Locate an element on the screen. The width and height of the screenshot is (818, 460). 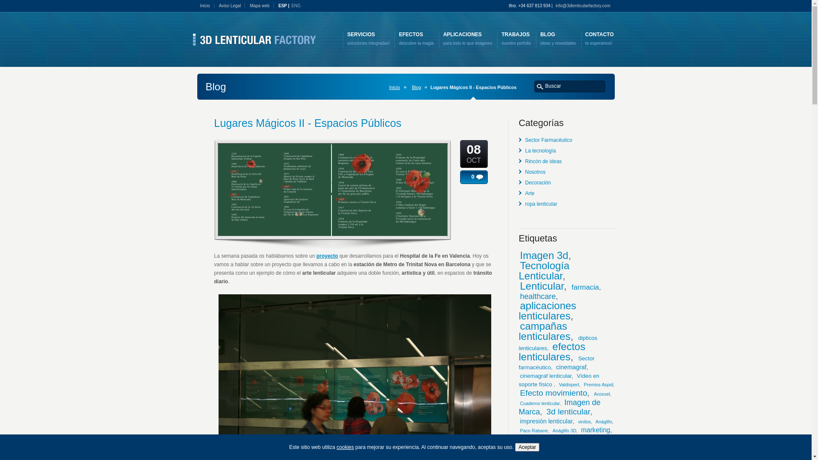
Nosotros is located at coordinates (535, 172).